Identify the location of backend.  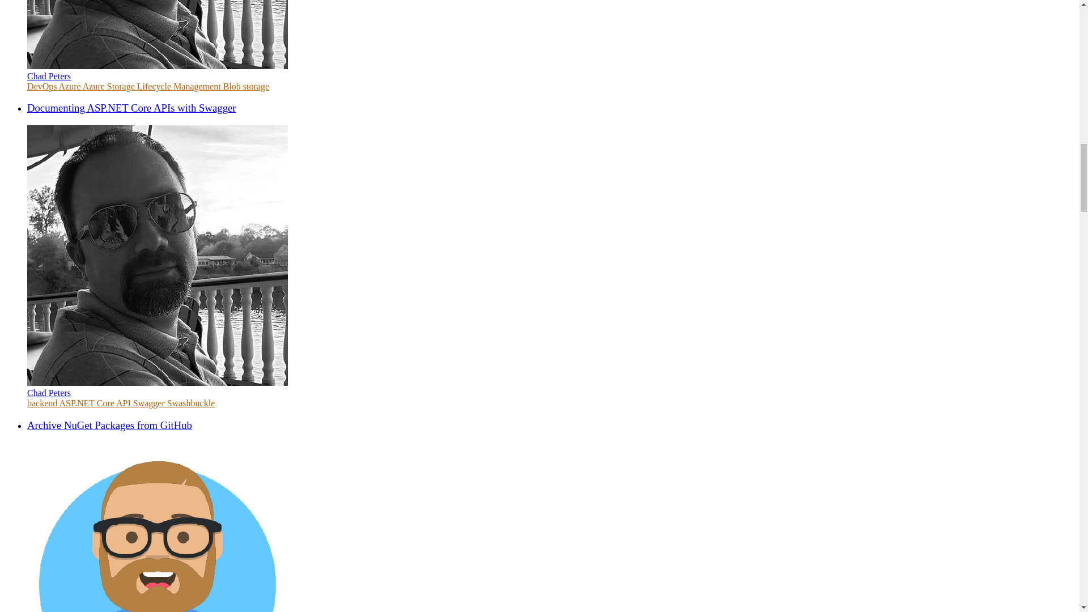
(43, 403).